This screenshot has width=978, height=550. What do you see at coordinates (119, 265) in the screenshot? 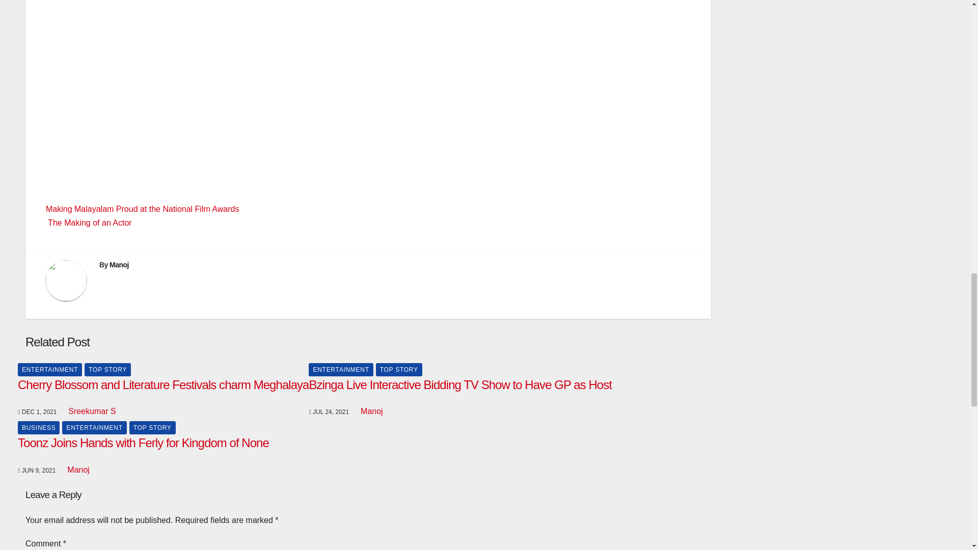
I see `Manoj` at bounding box center [119, 265].